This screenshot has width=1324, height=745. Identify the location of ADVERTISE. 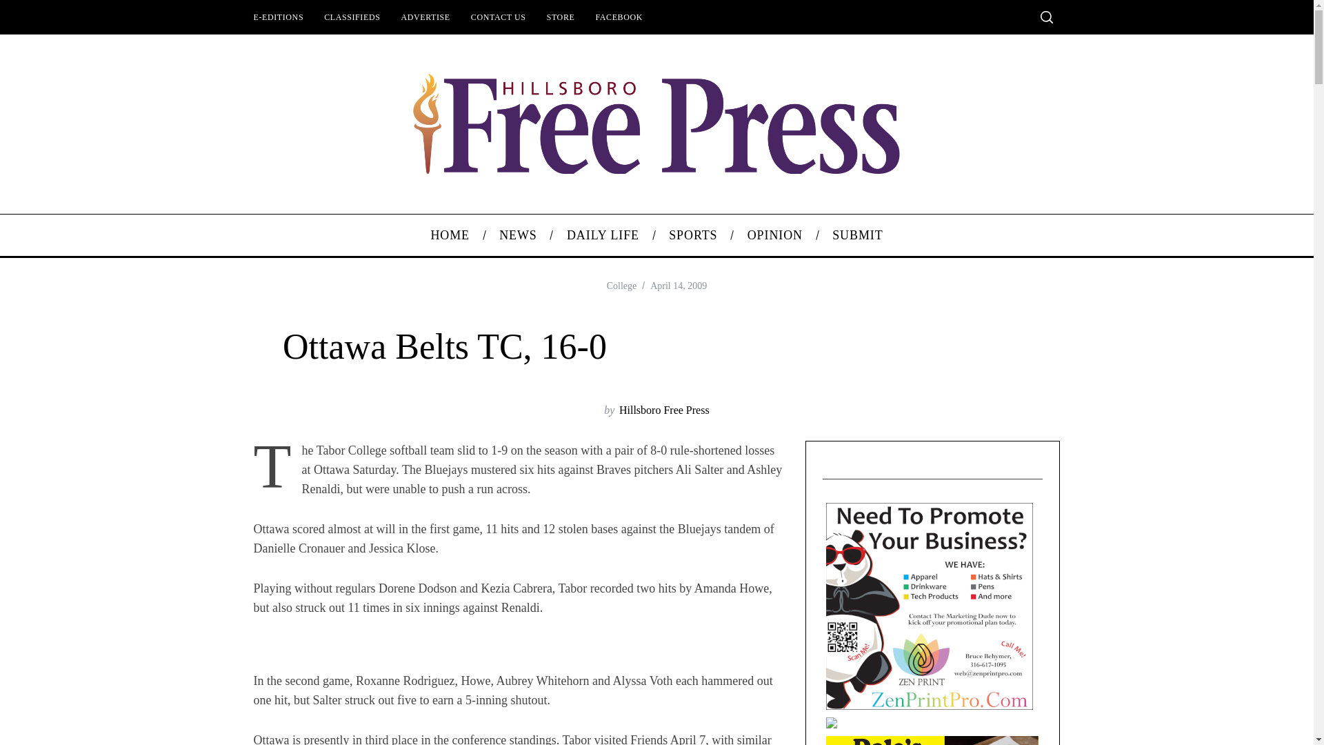
(425, 17).